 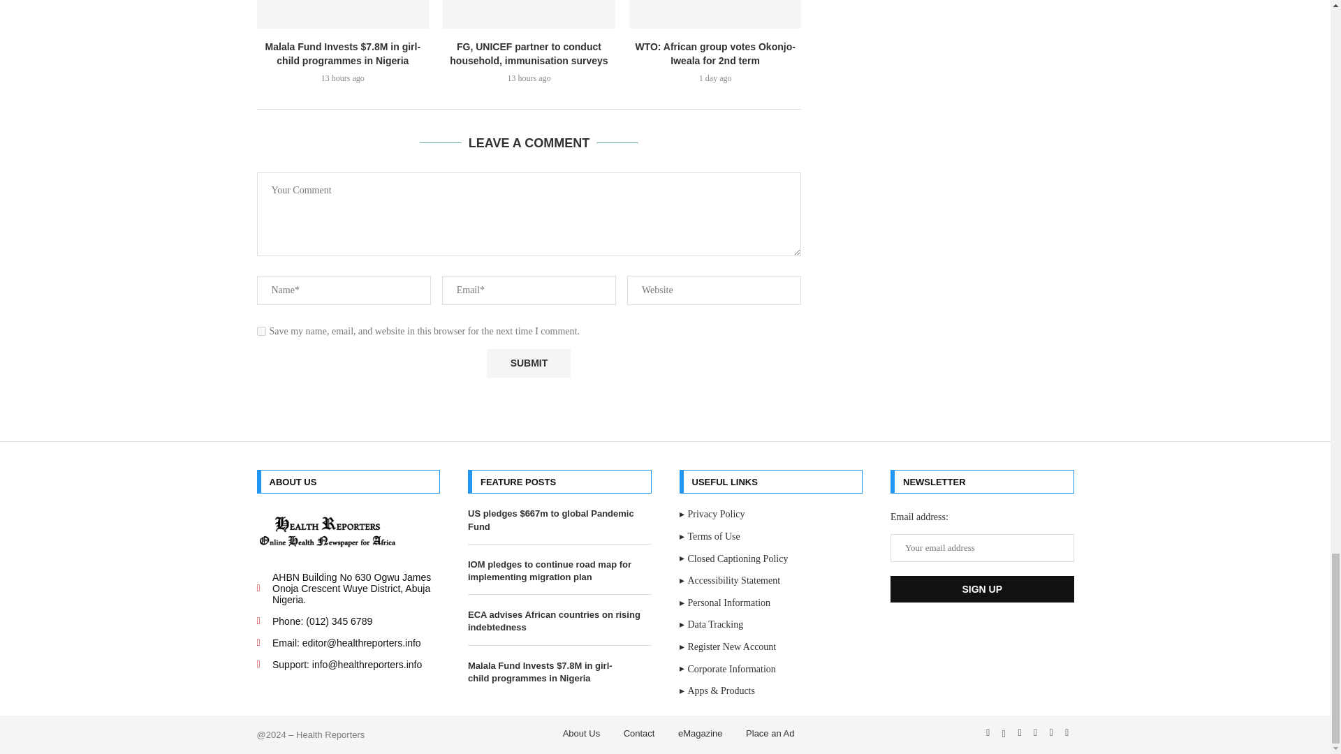 I want to click on yes, so click(x=261, y=331).